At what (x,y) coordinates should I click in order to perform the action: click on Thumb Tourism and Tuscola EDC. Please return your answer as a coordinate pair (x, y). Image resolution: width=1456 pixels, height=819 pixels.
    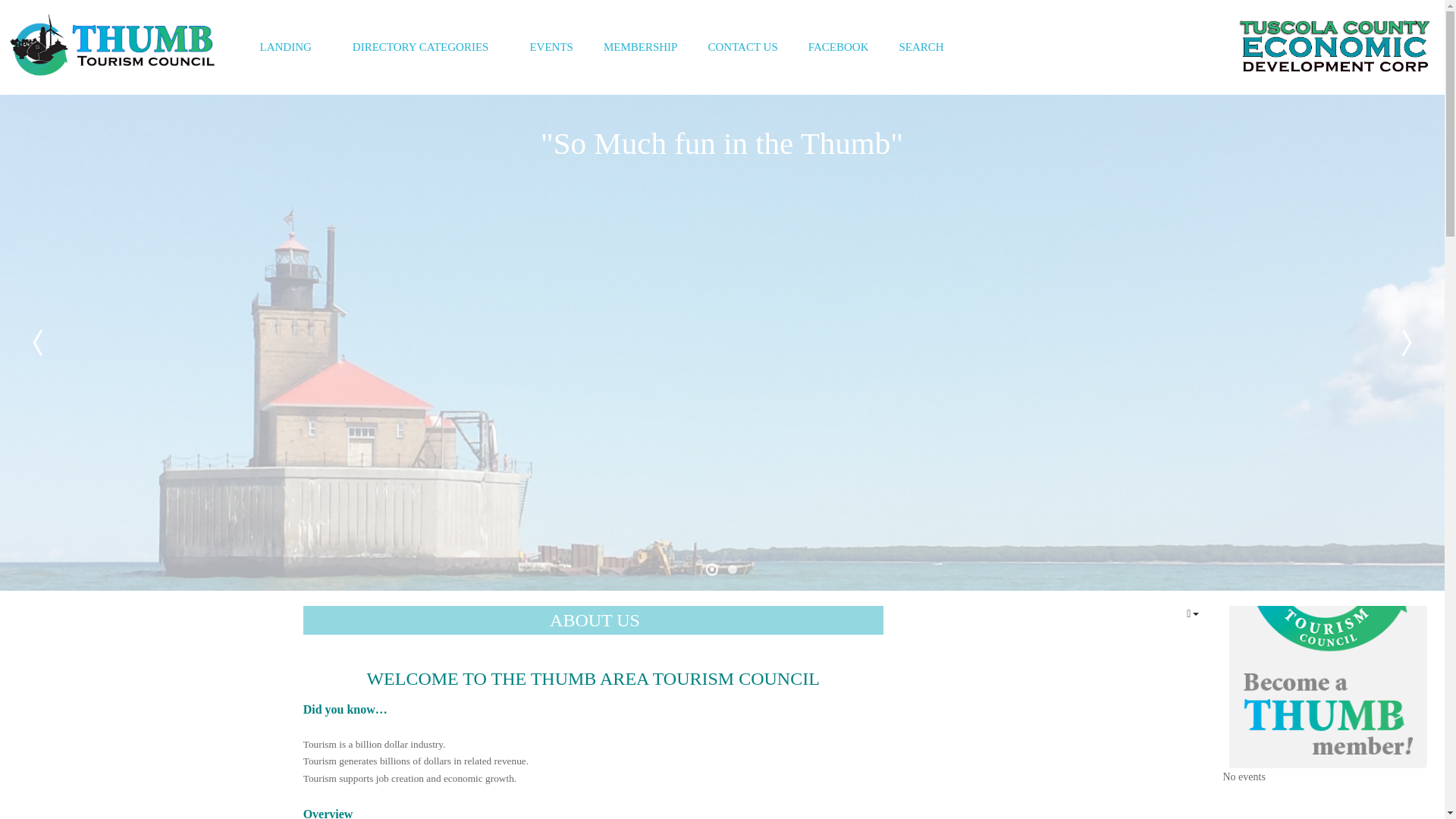
    Looking at the image, I should click on (1333, 47).